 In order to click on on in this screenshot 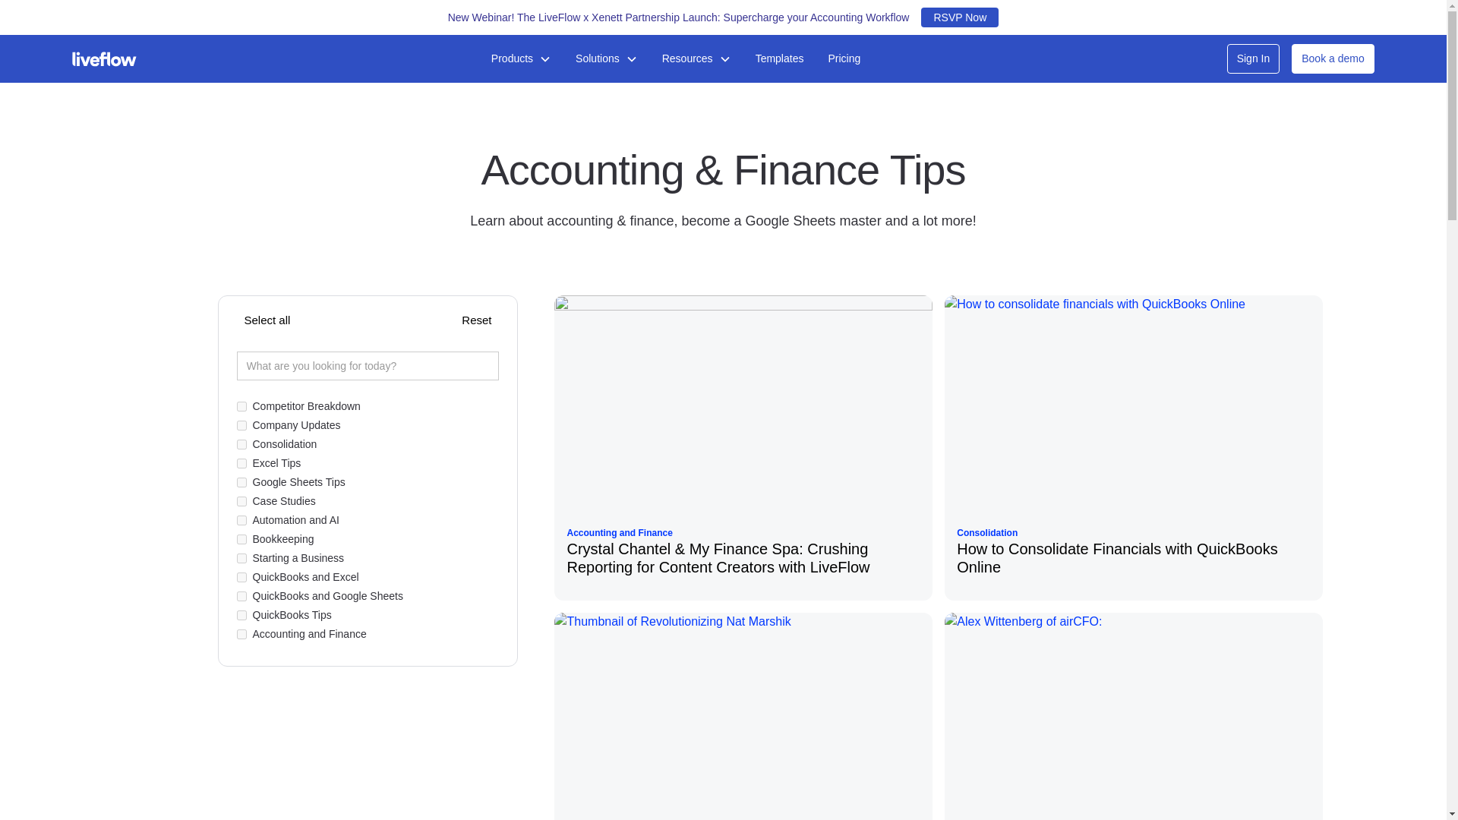, I will do `click(241, 615)`.